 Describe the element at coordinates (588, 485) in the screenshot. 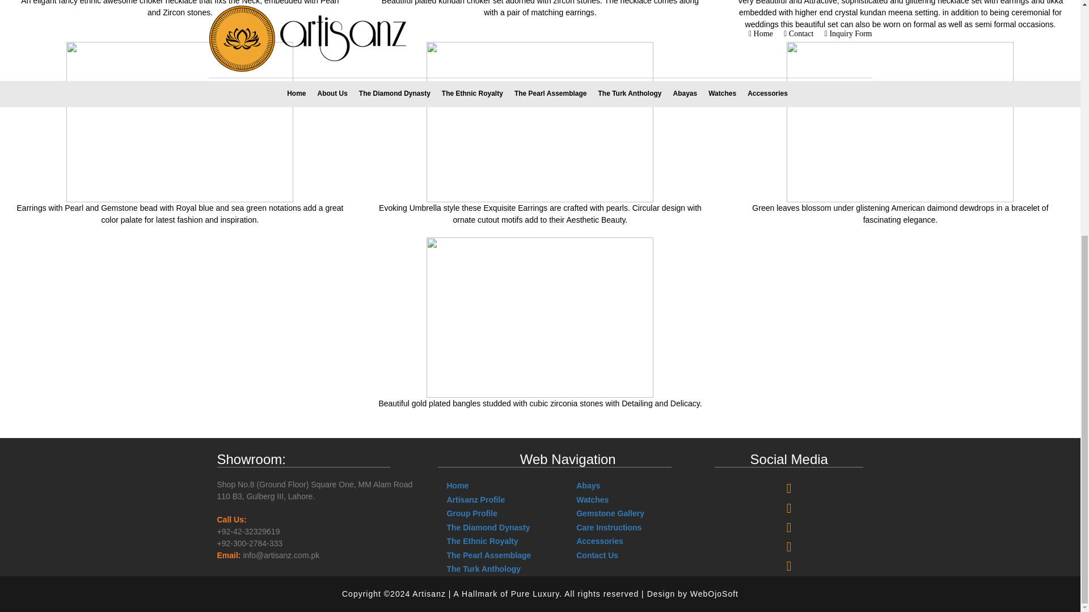

I see `Abays` at that location.